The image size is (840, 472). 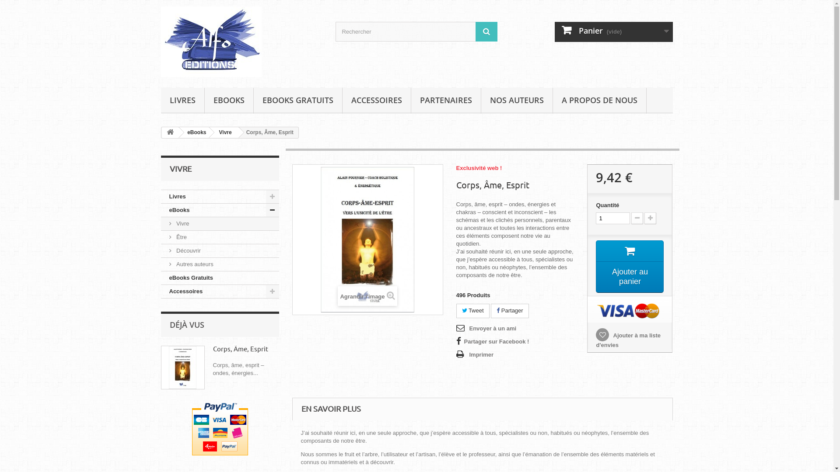 I want to click on eBooks, so click(x=195, y=132).